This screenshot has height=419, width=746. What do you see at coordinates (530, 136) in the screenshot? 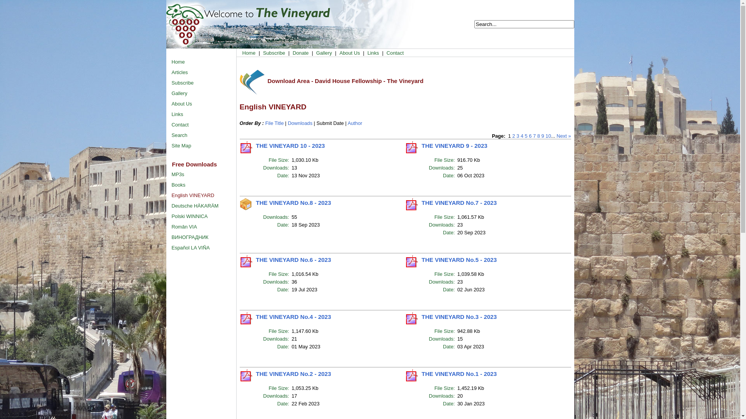
I see `6` at bounding box center [530, 136].